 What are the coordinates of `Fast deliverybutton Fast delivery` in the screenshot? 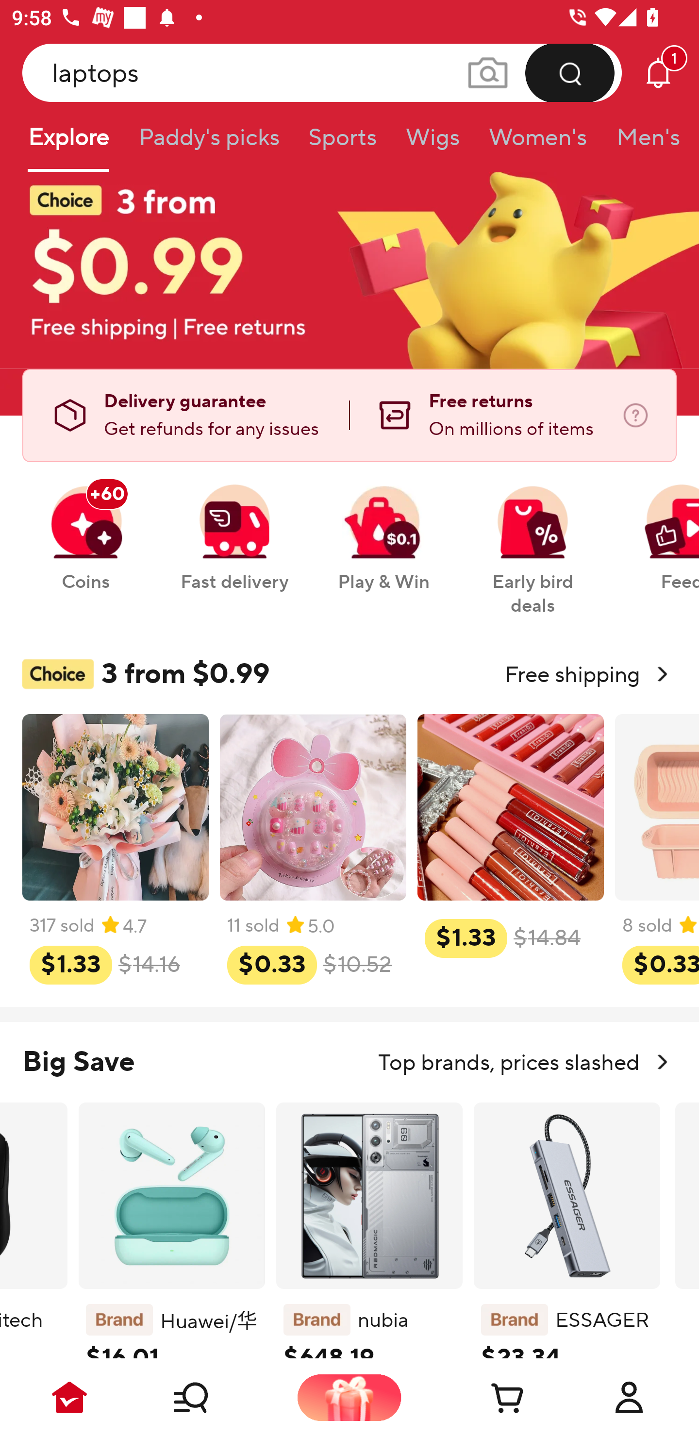 It's located at (234, 529).